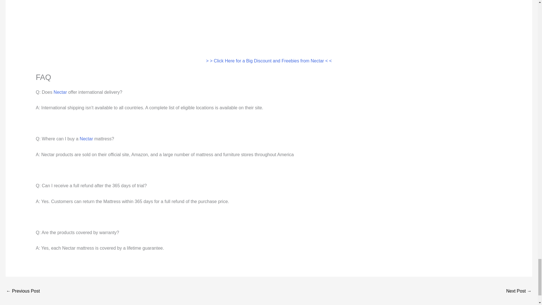 This screenshot has width=542, height=305. What do you see at coordinates (60, 92) in the screenshot?
I see `Nectar` at bounding box center [60, 92].